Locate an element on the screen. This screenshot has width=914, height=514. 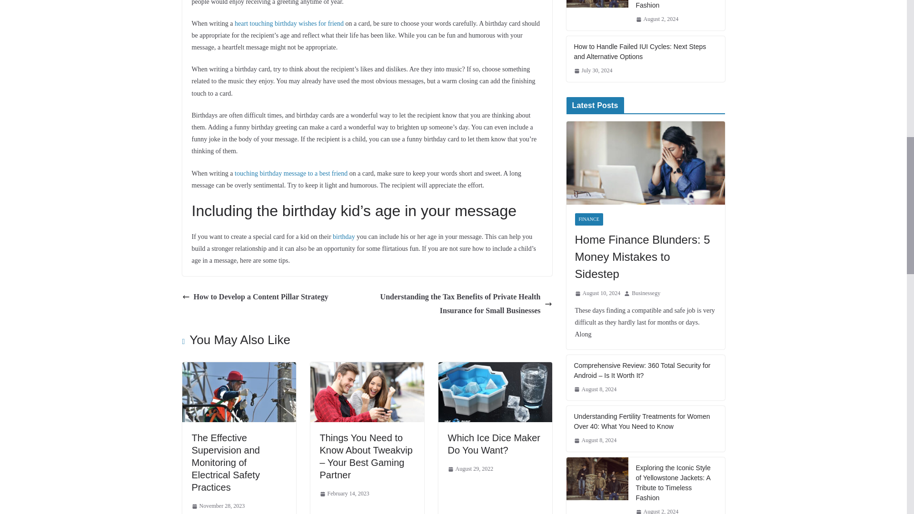
8:38 am is located at coordinates (218, 506).